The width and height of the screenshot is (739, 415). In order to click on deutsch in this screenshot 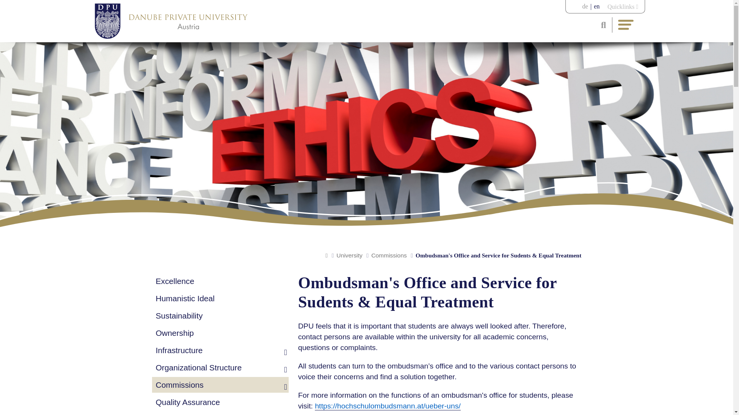, I will do `click(585, 6)`.